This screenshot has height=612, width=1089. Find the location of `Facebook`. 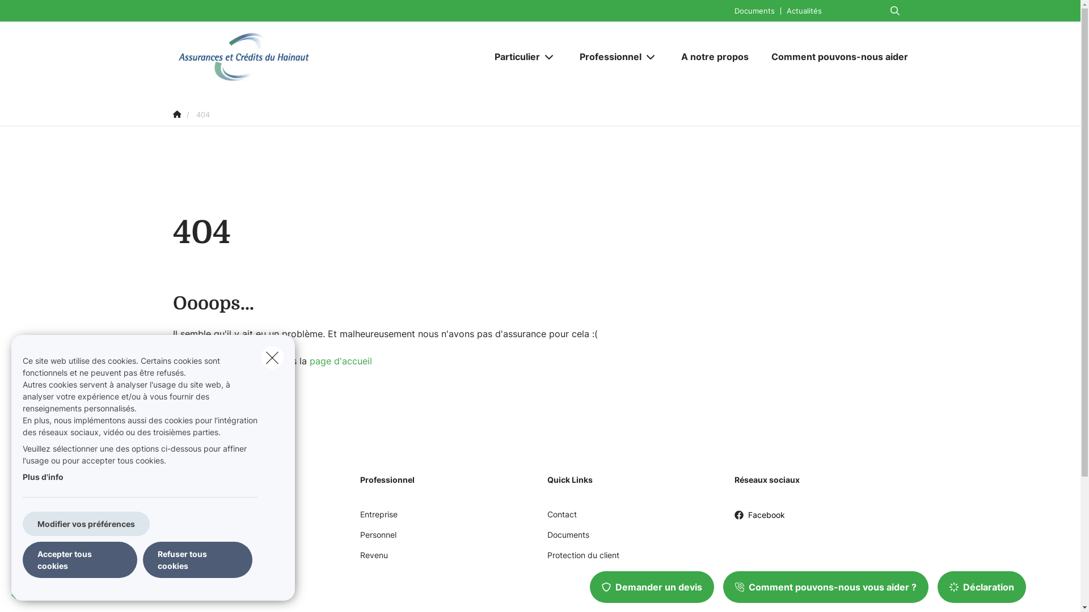

Facebook is located at coordinates (759, 519).